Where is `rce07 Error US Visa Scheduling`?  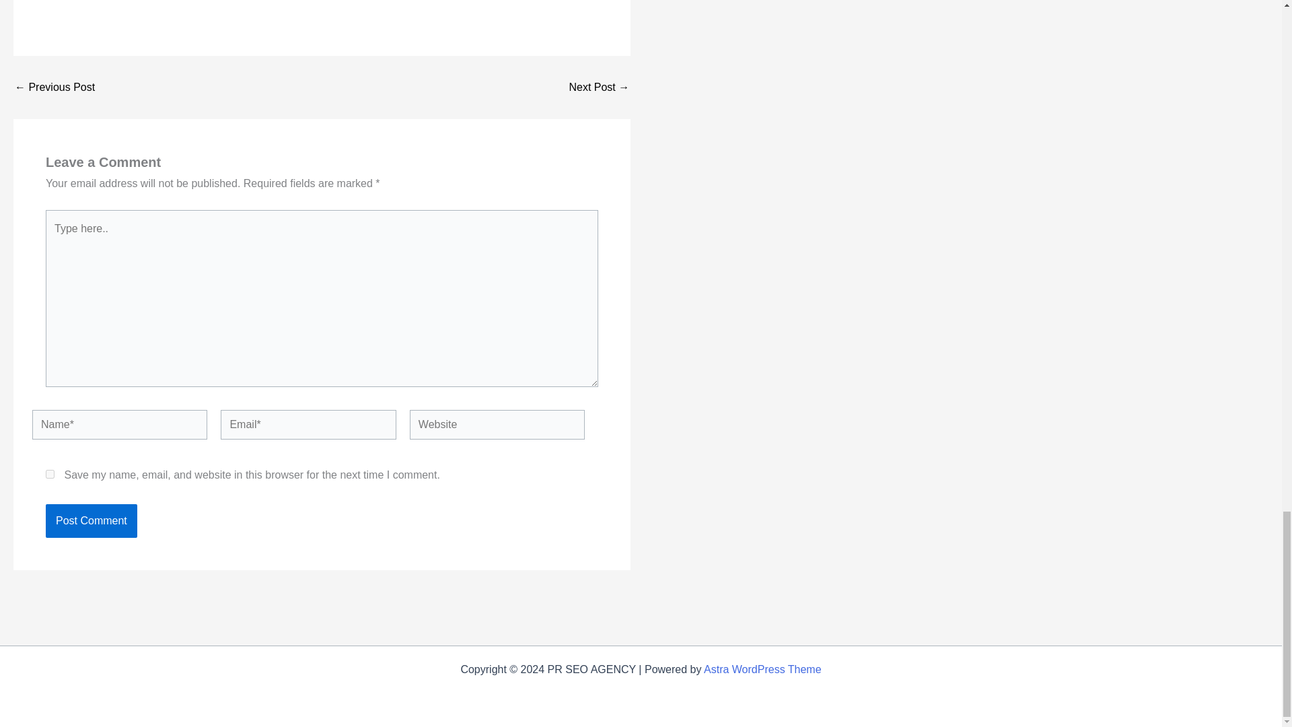 rce07 Error US Visa Scheduling is located at coordinates (54, 88).